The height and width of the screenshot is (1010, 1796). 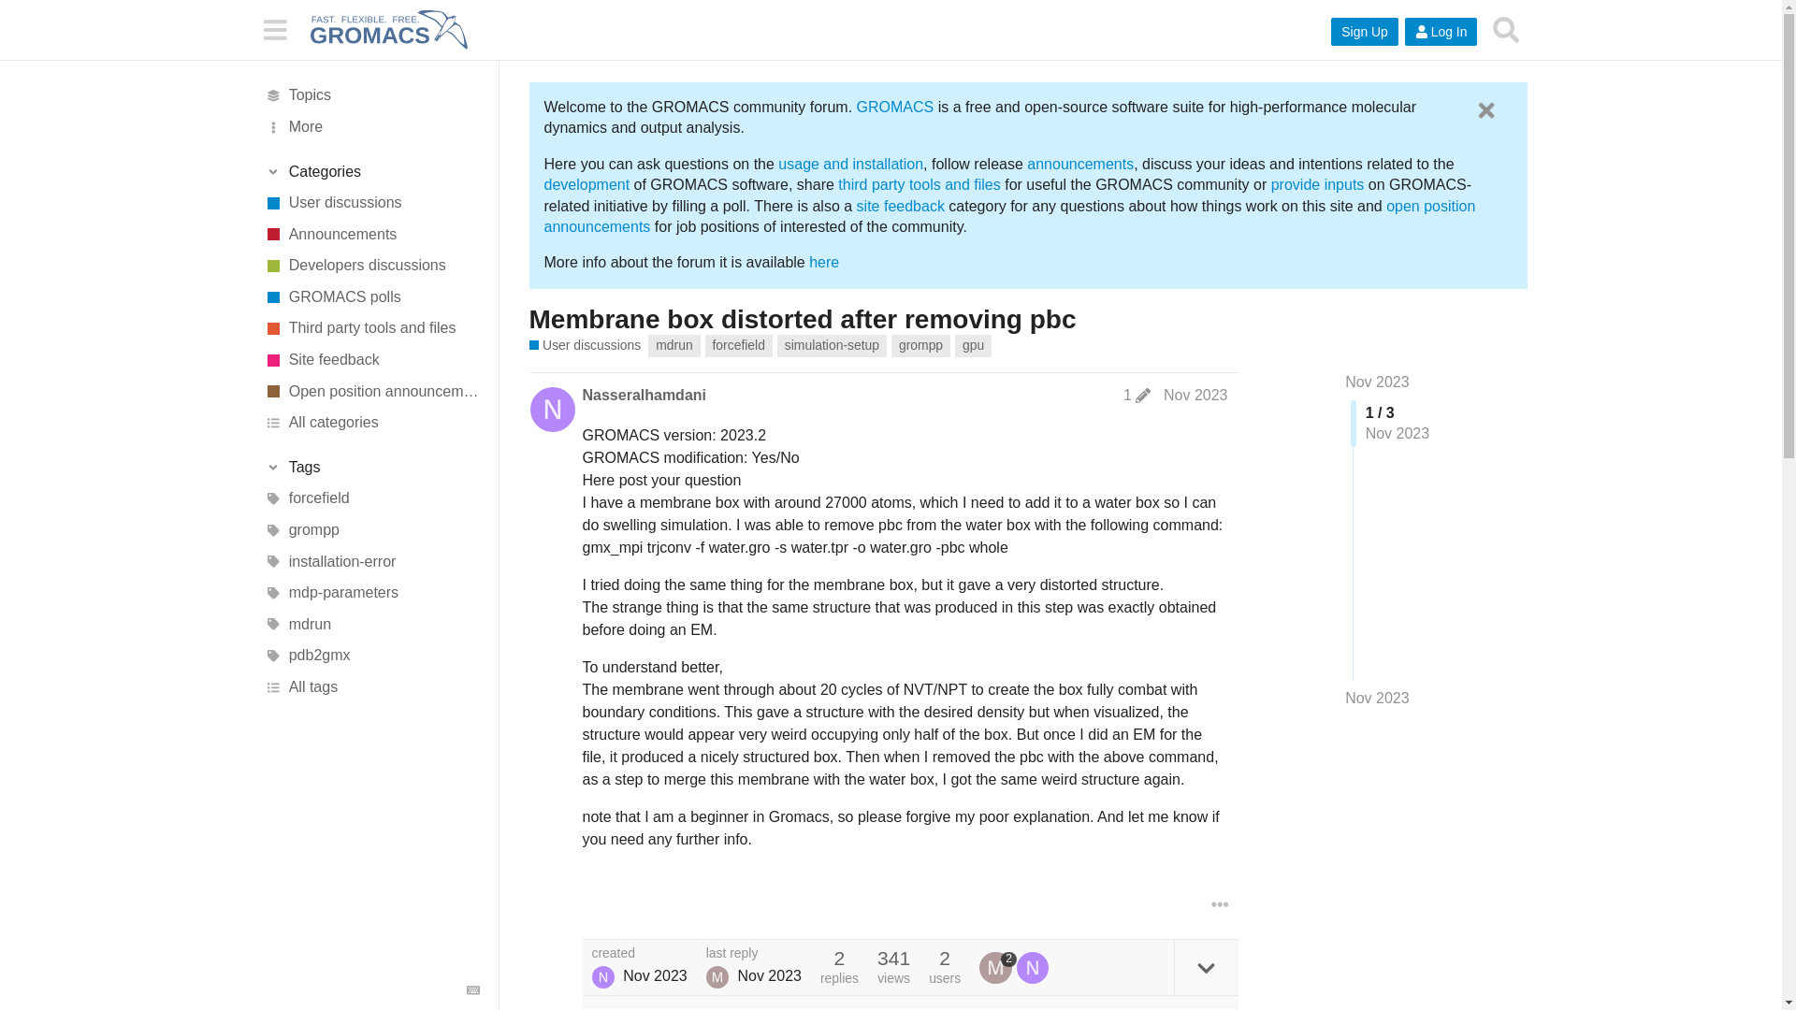 I want to click on open position announcements, so click(x=1010, y=215).